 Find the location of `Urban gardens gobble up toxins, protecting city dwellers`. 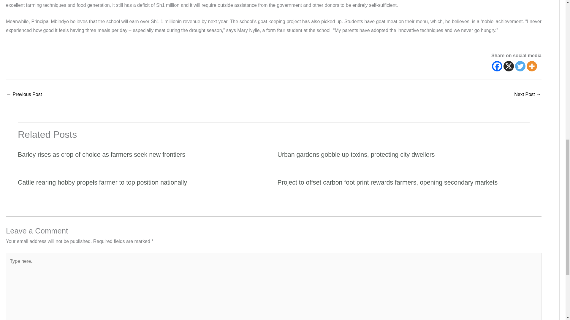

Urban gardens gobble up toxins, protecting city dwellers is located at coordinates (356, 154).